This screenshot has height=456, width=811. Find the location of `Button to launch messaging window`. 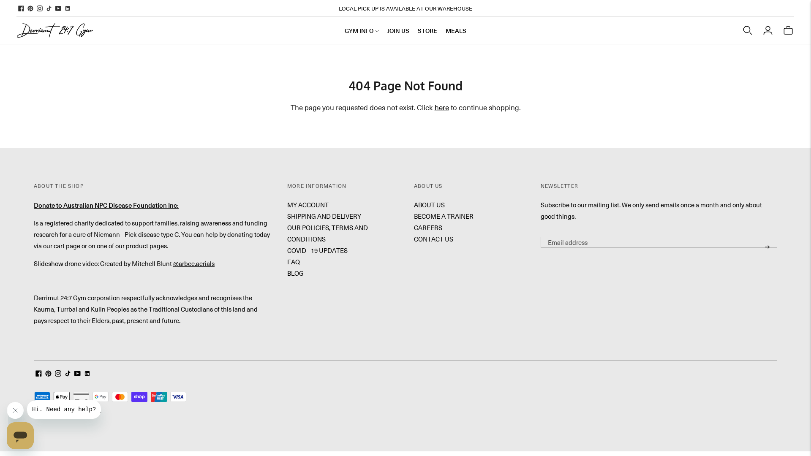

Button to launch messaging window is located at coordinates (20, 436).